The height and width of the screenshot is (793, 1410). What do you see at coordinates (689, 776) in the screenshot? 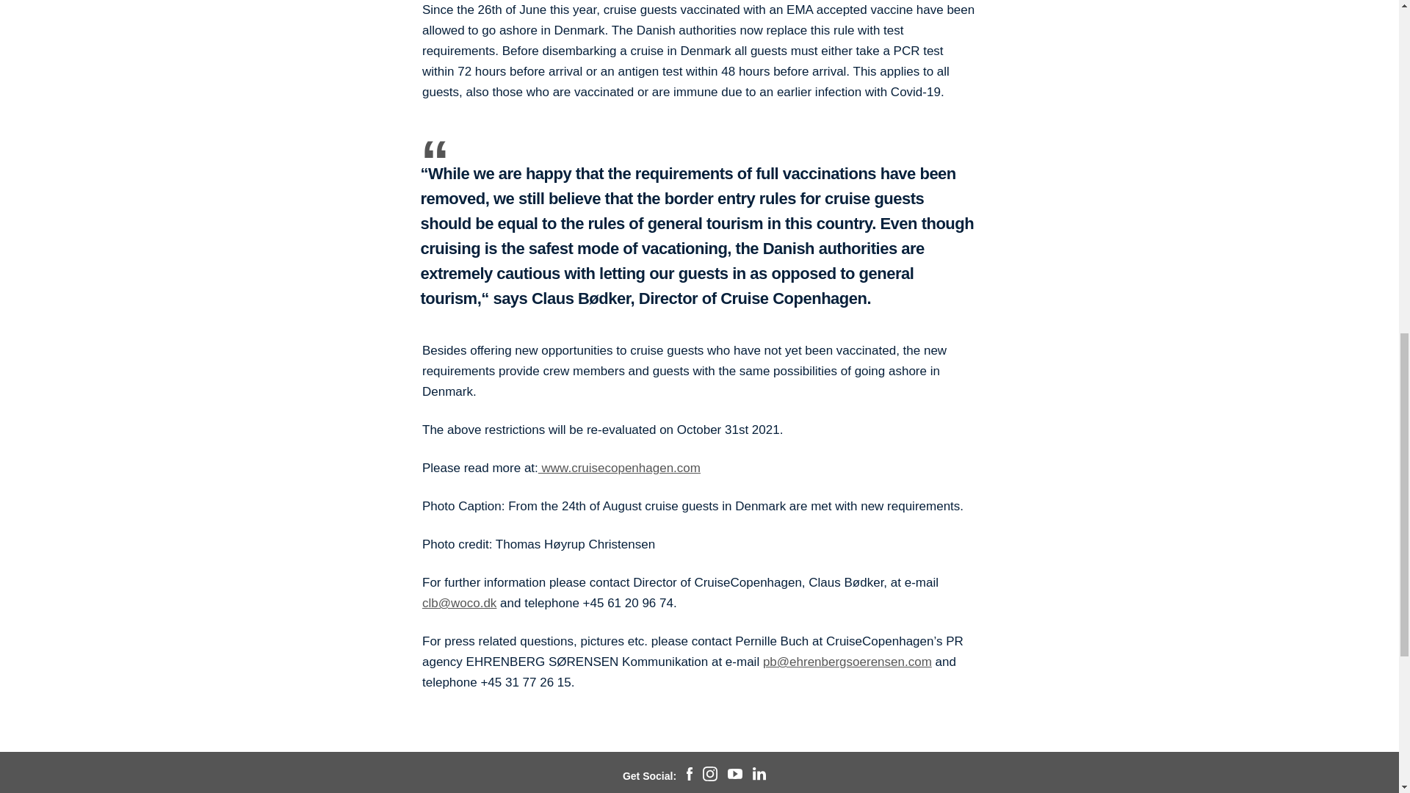
I see `facebook` at bounding box center [689, 776].